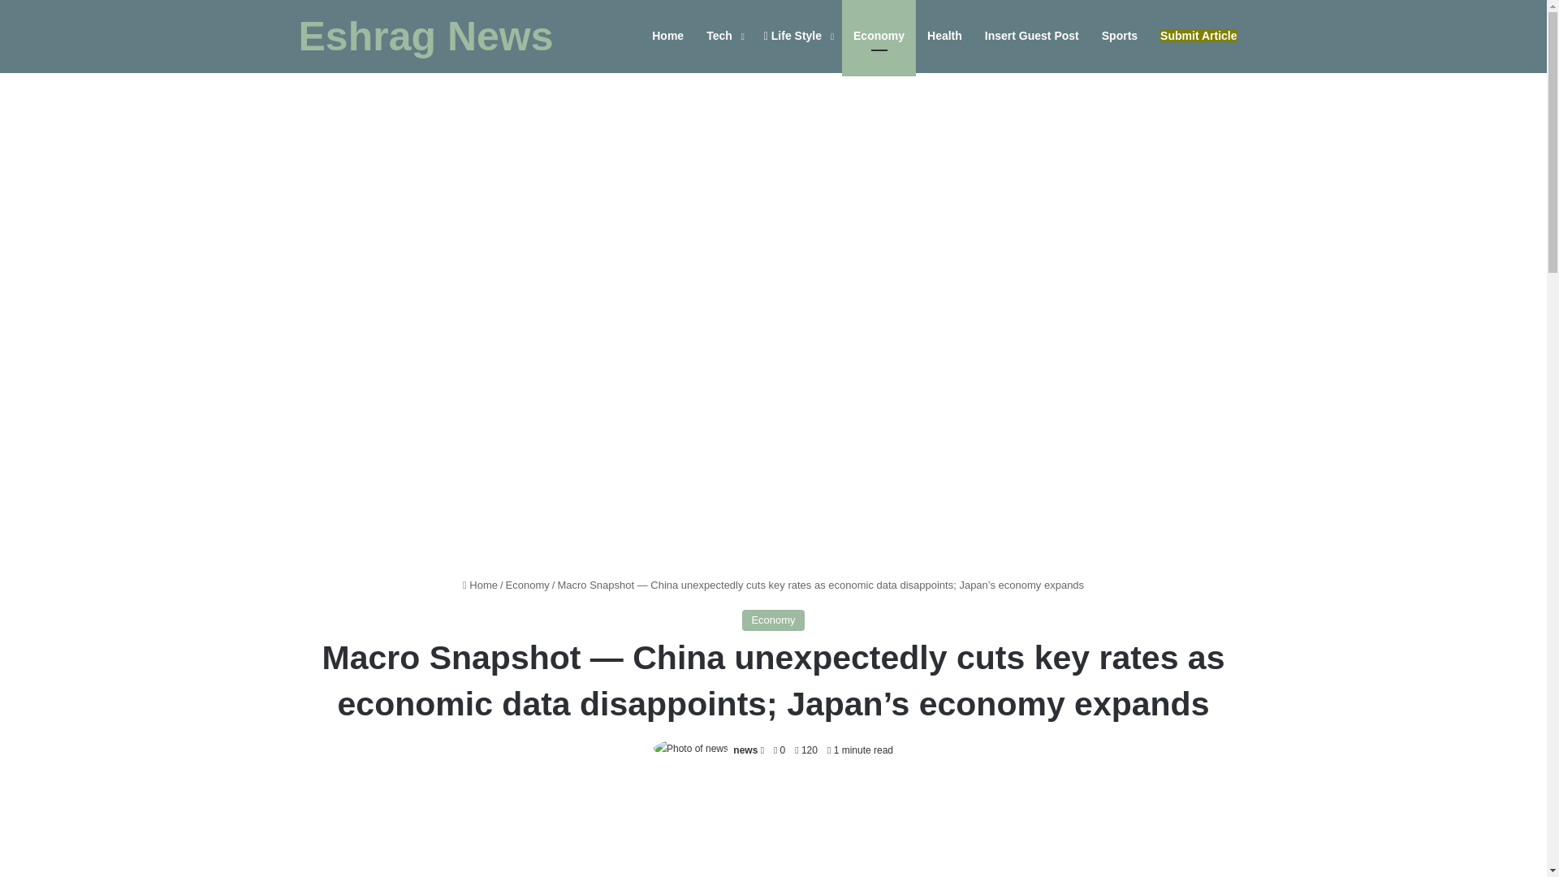  What do you see at coordinates (773, 620) in the screenshot?
I see `Economy` at bounding box center [773, 620].